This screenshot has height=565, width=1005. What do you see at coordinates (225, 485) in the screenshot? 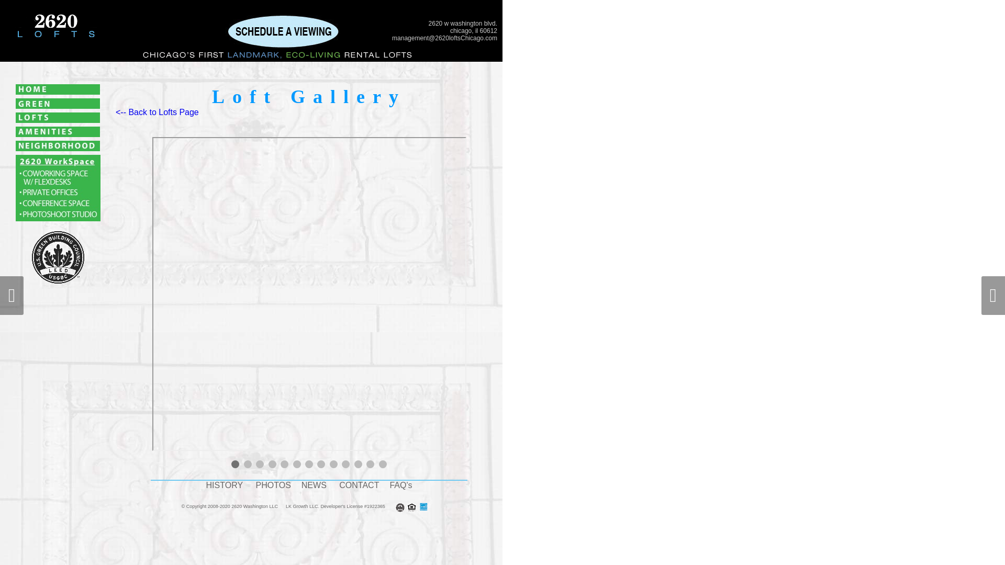
I see `HISTORY` at bounding box center [225, 485].